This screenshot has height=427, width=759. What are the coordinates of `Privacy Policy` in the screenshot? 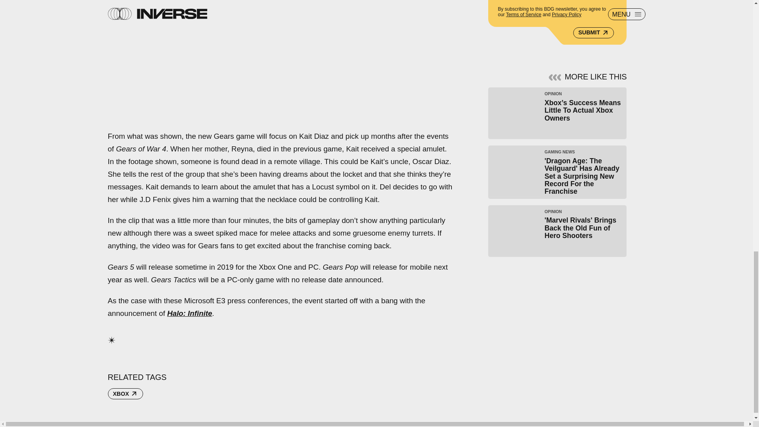 It's located at (566, 15).